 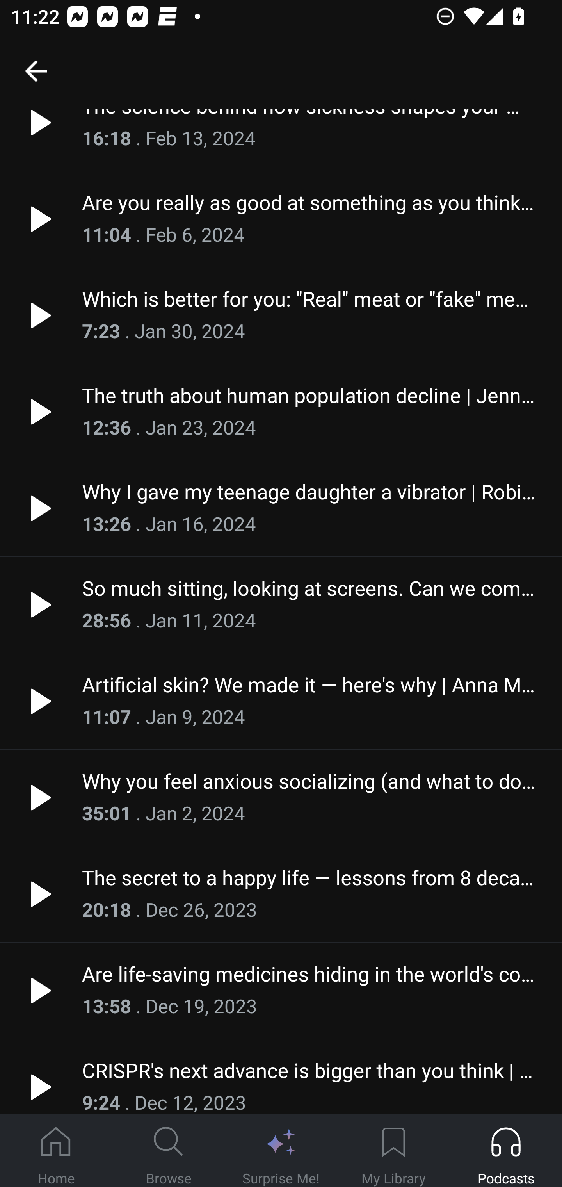 What do you see at coordinates (169, 1151) in the screenshot?
I see `Browse` at bounding box center [169, 1151].